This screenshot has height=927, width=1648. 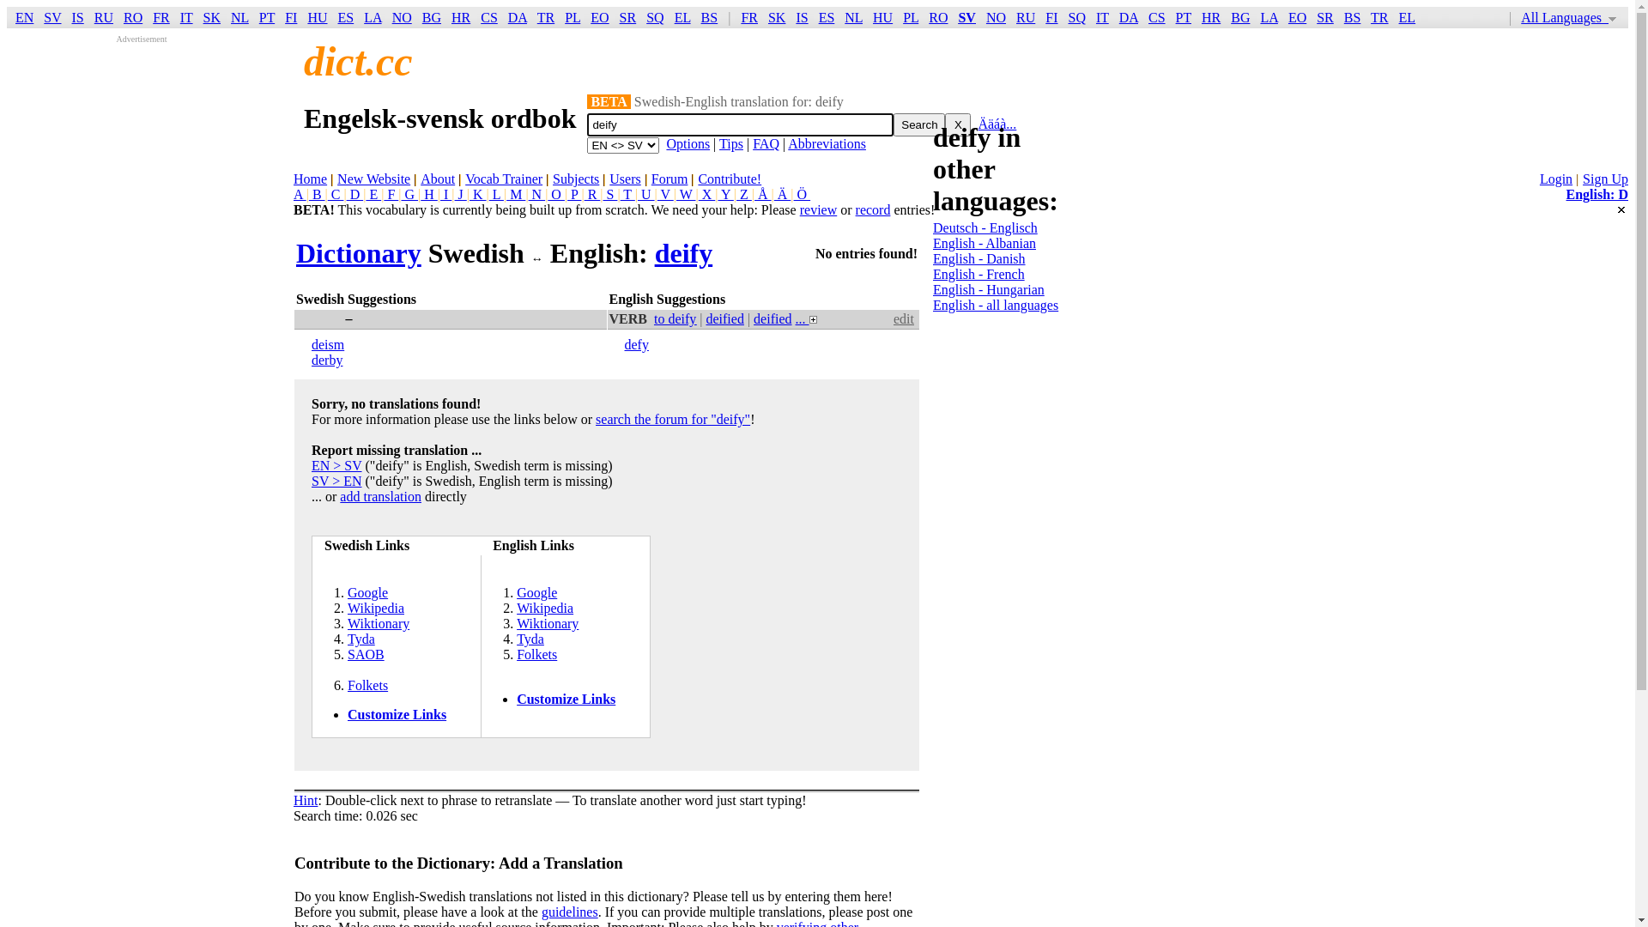 I want to click on Search, so click(x=919, y=125).